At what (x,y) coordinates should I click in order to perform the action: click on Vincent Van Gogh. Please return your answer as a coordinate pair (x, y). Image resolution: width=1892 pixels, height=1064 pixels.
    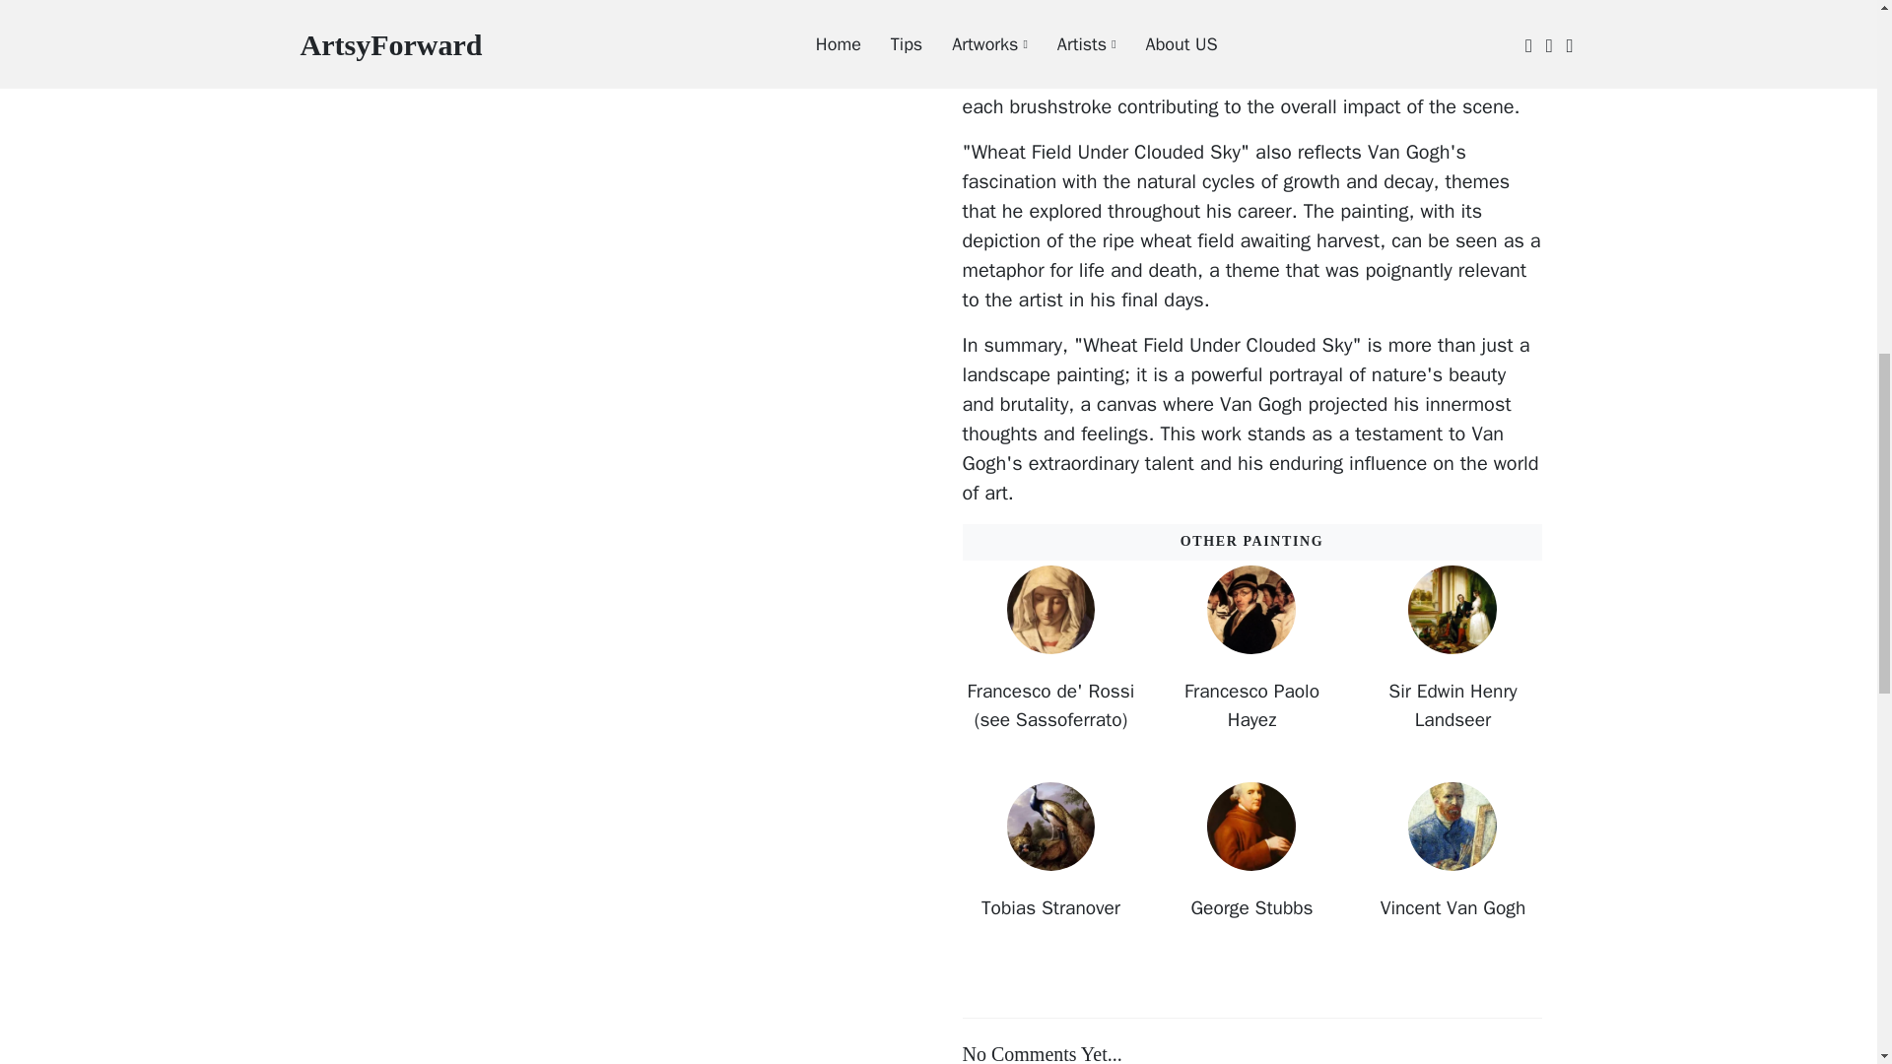
    Looking at the image, I should click on (1453, 908).